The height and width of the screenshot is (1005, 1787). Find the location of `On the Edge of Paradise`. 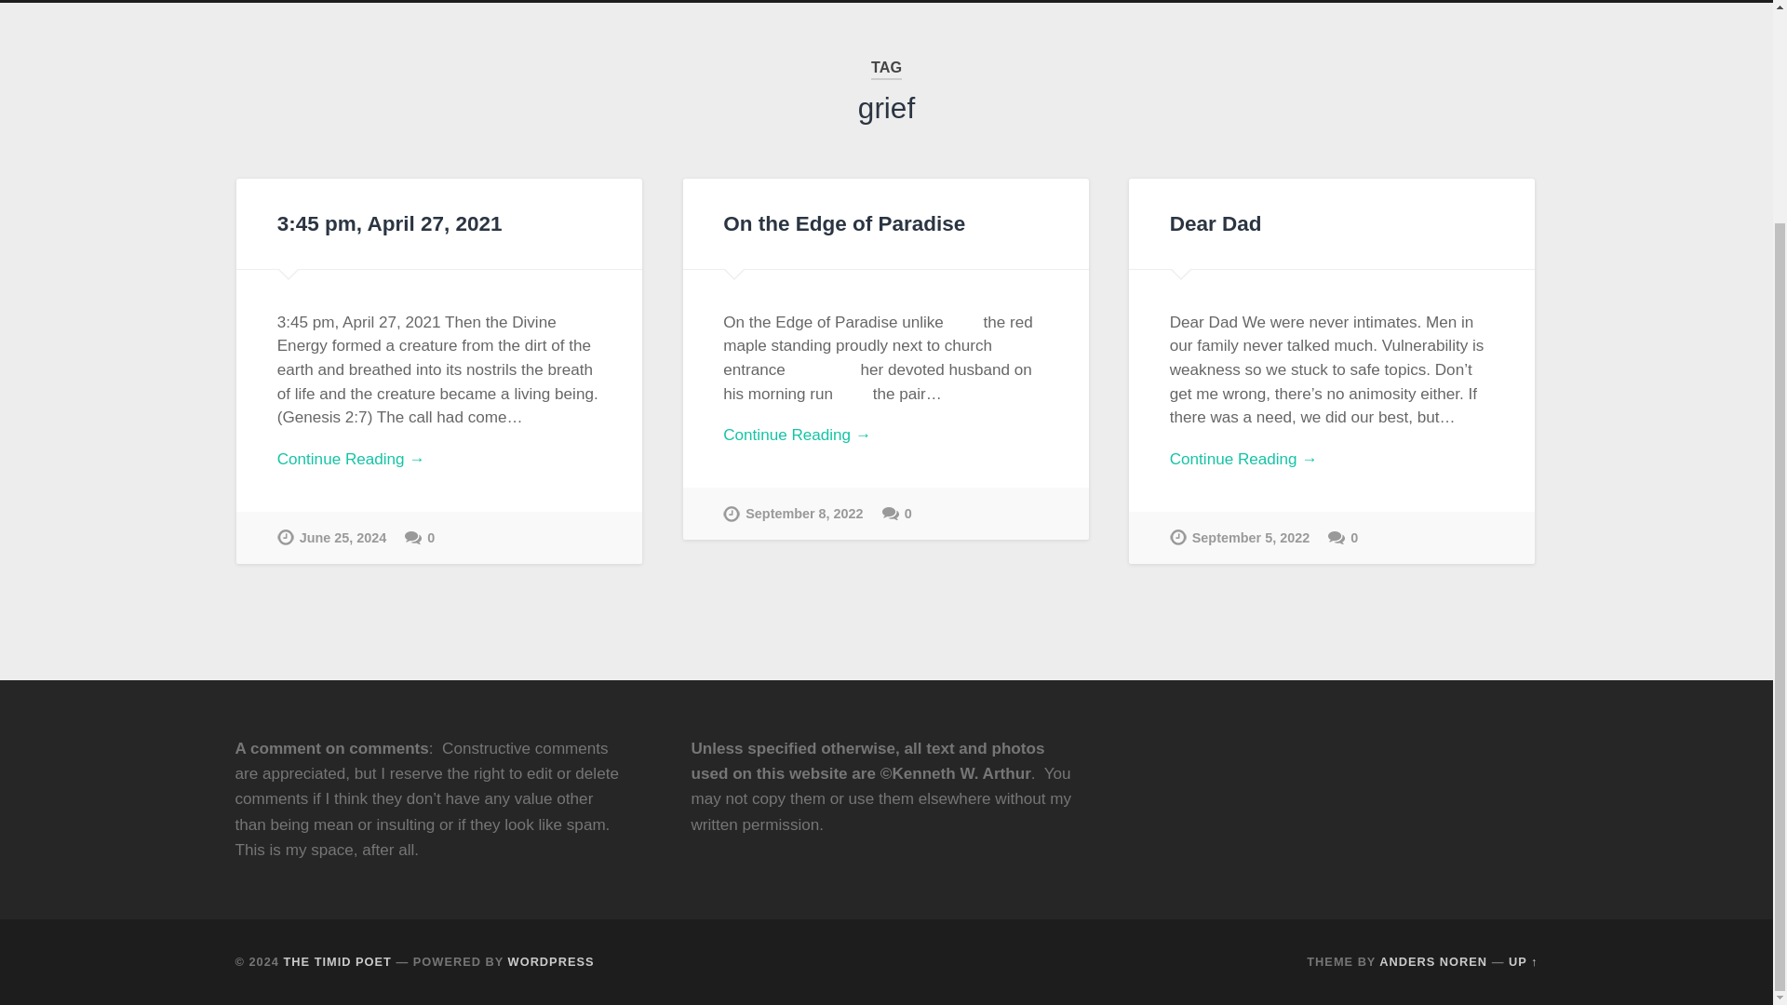

On the Edge of Paradise is located at coordinates (843, 223).